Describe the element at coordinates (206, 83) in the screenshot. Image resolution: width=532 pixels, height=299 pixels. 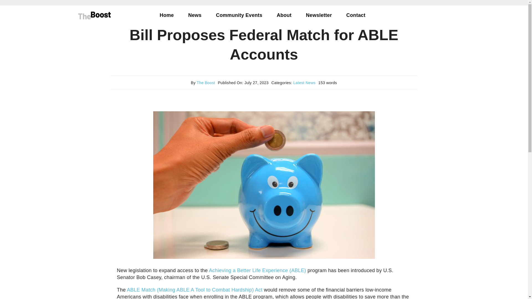
I see `The Boost` at that location.